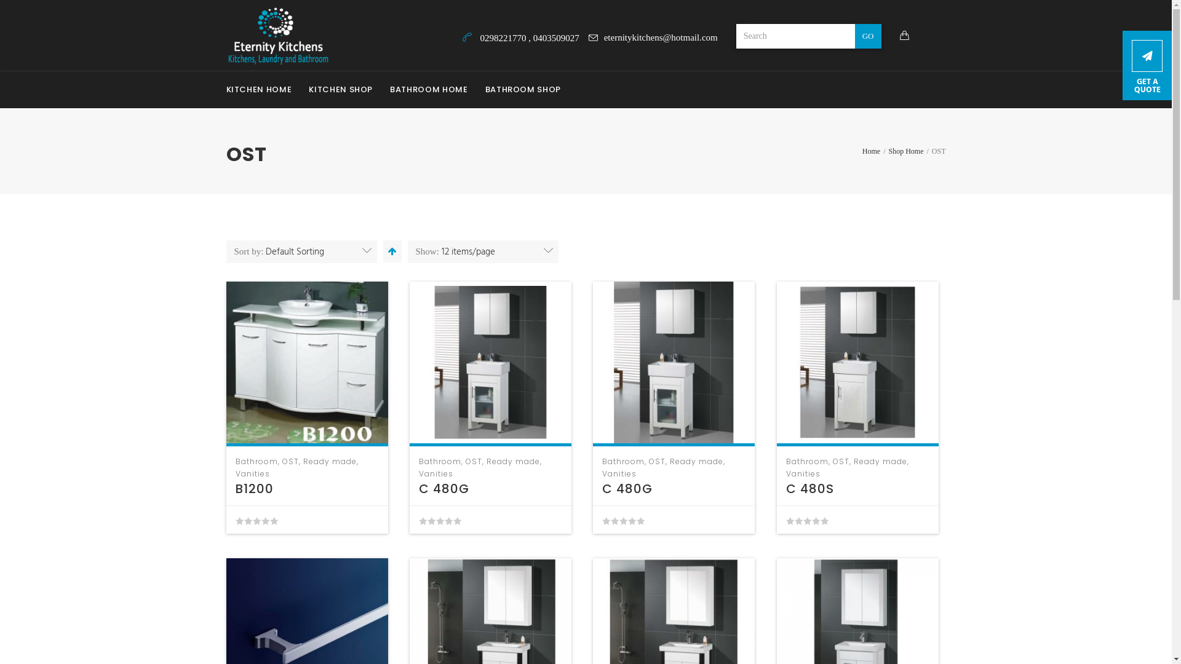 The height and width of the screenshot is (664, 1181). I want to click on Bathroom, so click(624, 461).